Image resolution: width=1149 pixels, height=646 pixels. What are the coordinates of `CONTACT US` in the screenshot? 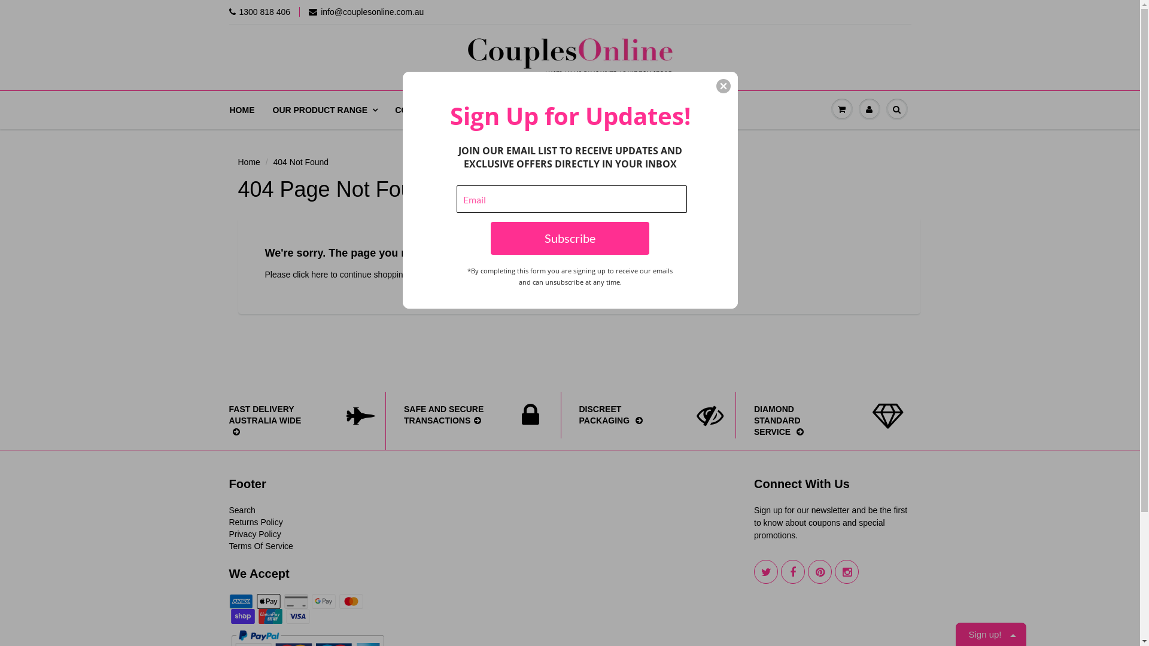 It's located at (422, 110).